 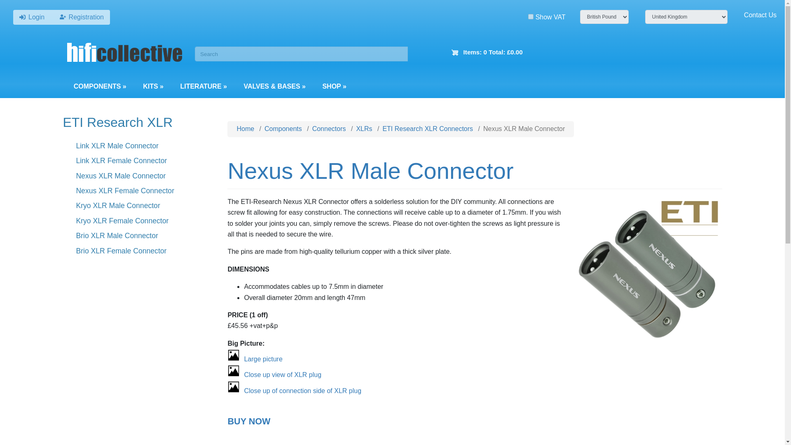 What do you see at coordinates (531, 16) in the screenshot?
I see `1` at bounding box center [531, 16].